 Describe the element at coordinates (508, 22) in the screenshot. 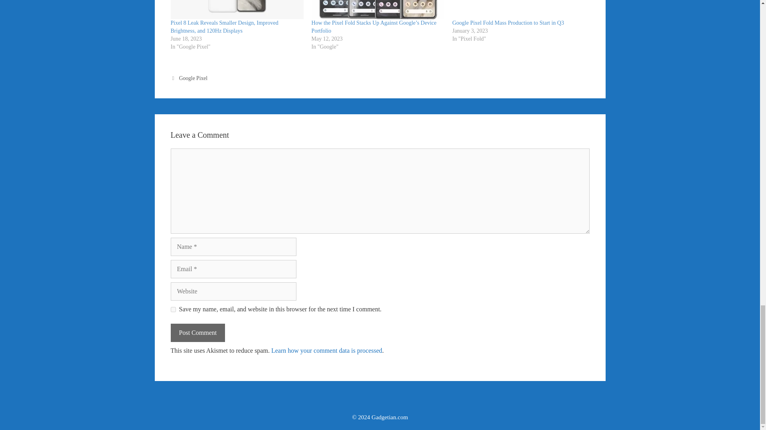

I see `Google Pixel Fold Mass Production to Start in Q3` at that location.